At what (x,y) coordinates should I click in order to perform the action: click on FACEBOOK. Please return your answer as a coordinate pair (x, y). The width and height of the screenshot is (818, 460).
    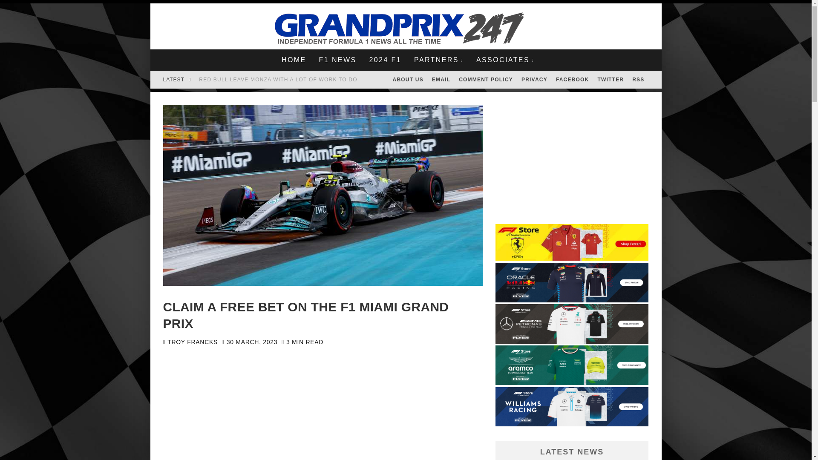
    Looking at the image, I should click on (573, 80).